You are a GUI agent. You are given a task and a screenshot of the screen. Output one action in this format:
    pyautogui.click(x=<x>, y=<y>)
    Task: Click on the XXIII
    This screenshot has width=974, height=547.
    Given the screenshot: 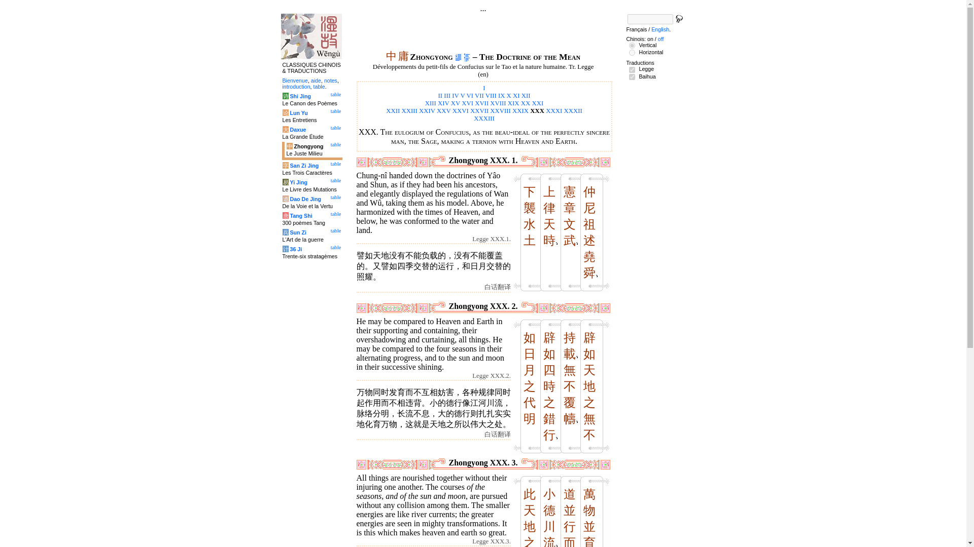 What is the action you would take?
    pyautogui.click(x=409, y=110)
    